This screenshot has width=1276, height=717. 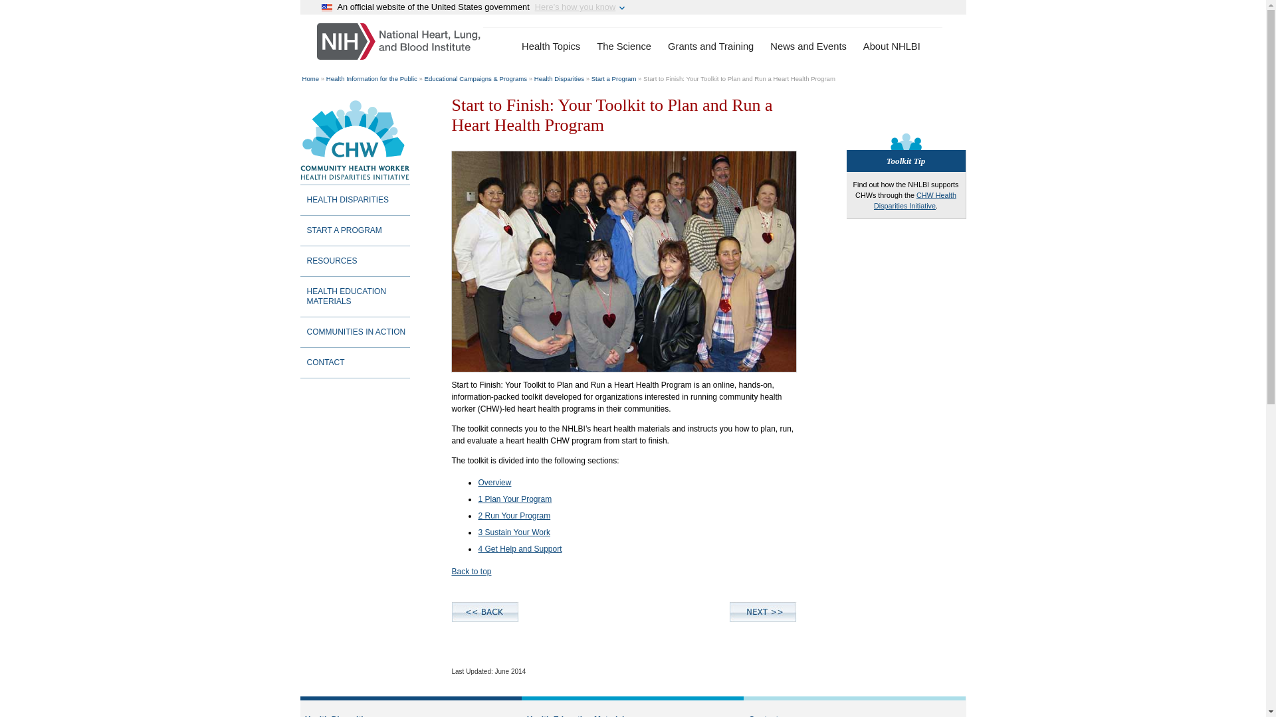 I want to click on Health Information for the Public, so click(x=372, y=78).